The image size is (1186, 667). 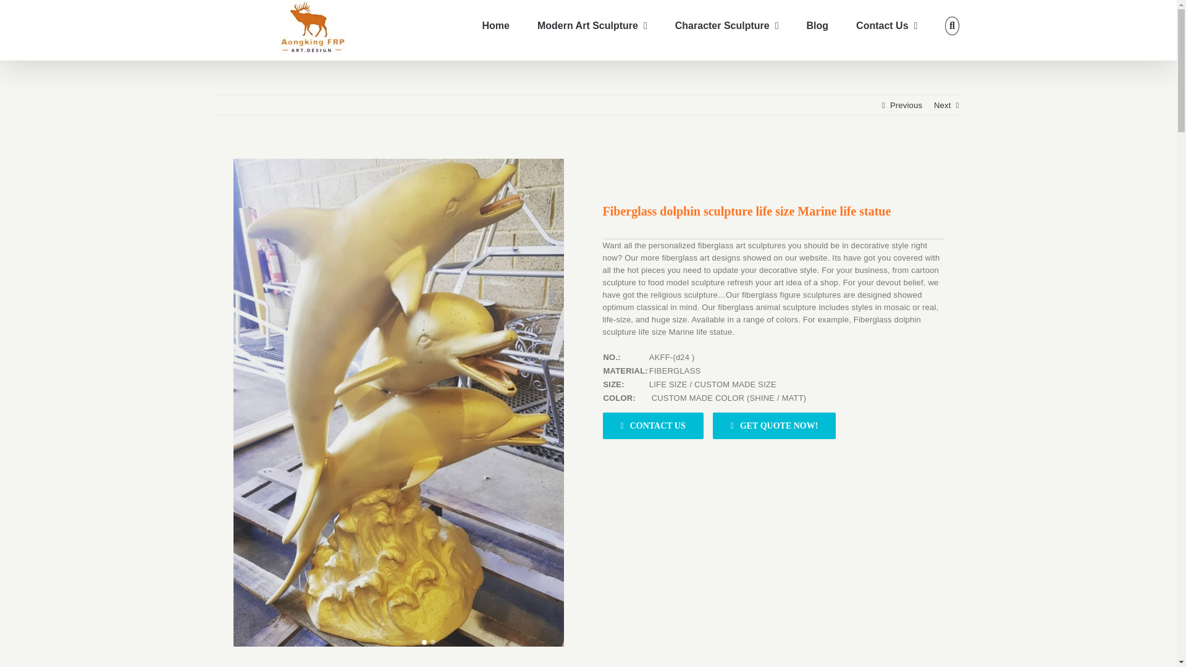 I want to click on Contact Us, so click(x=886, y=26).